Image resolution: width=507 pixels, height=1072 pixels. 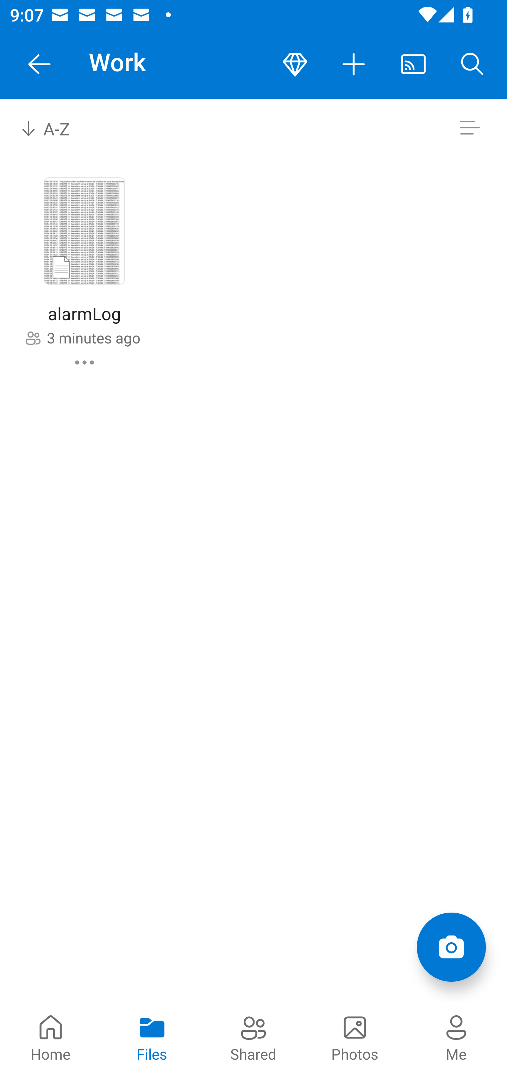 I want to click on Me pivot Me, so click(x=456, y=1037).